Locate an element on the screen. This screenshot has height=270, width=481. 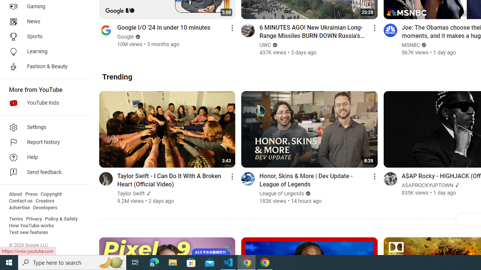
News is located at coordinates (43, 22).